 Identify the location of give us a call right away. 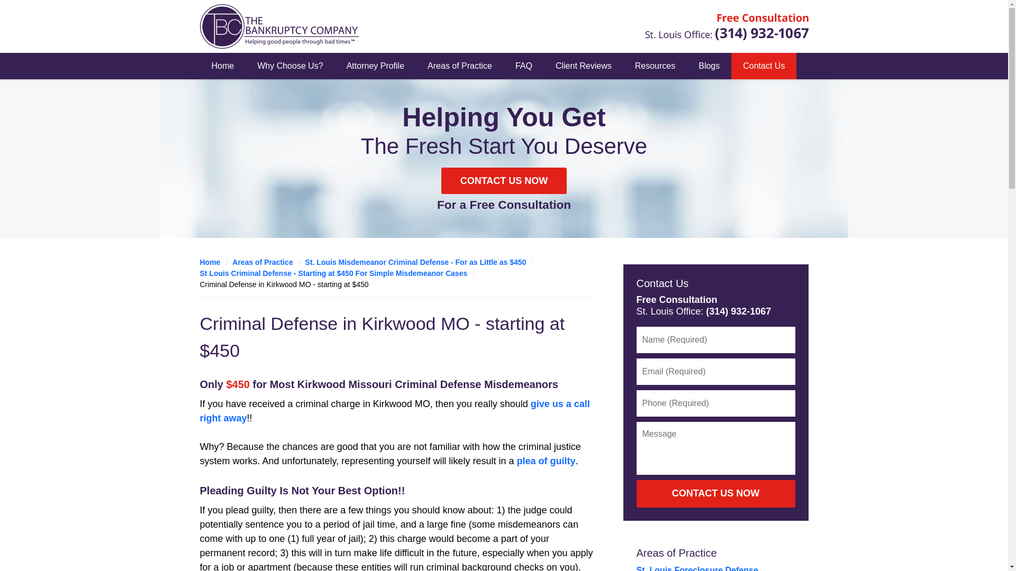
(395, 411).